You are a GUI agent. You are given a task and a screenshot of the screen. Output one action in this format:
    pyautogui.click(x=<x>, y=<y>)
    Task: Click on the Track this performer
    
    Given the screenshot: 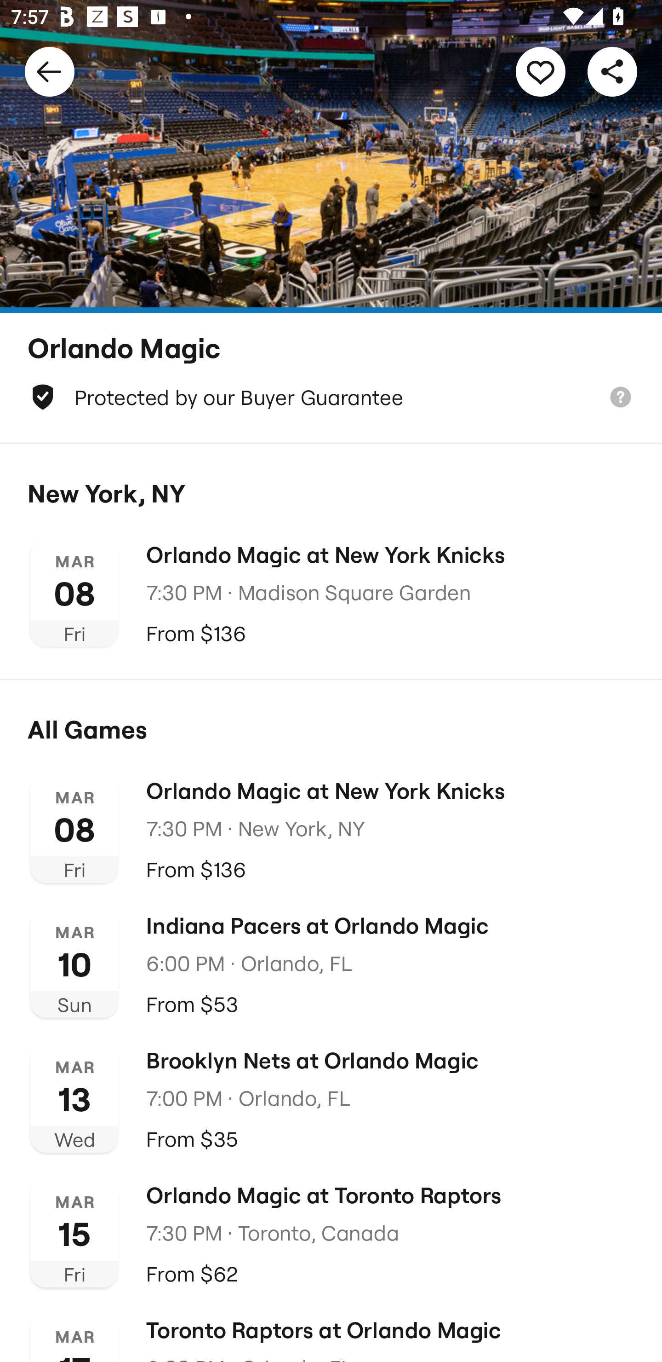 What is the action you would take?
    pyautogui.click(x=541, y=71)
    